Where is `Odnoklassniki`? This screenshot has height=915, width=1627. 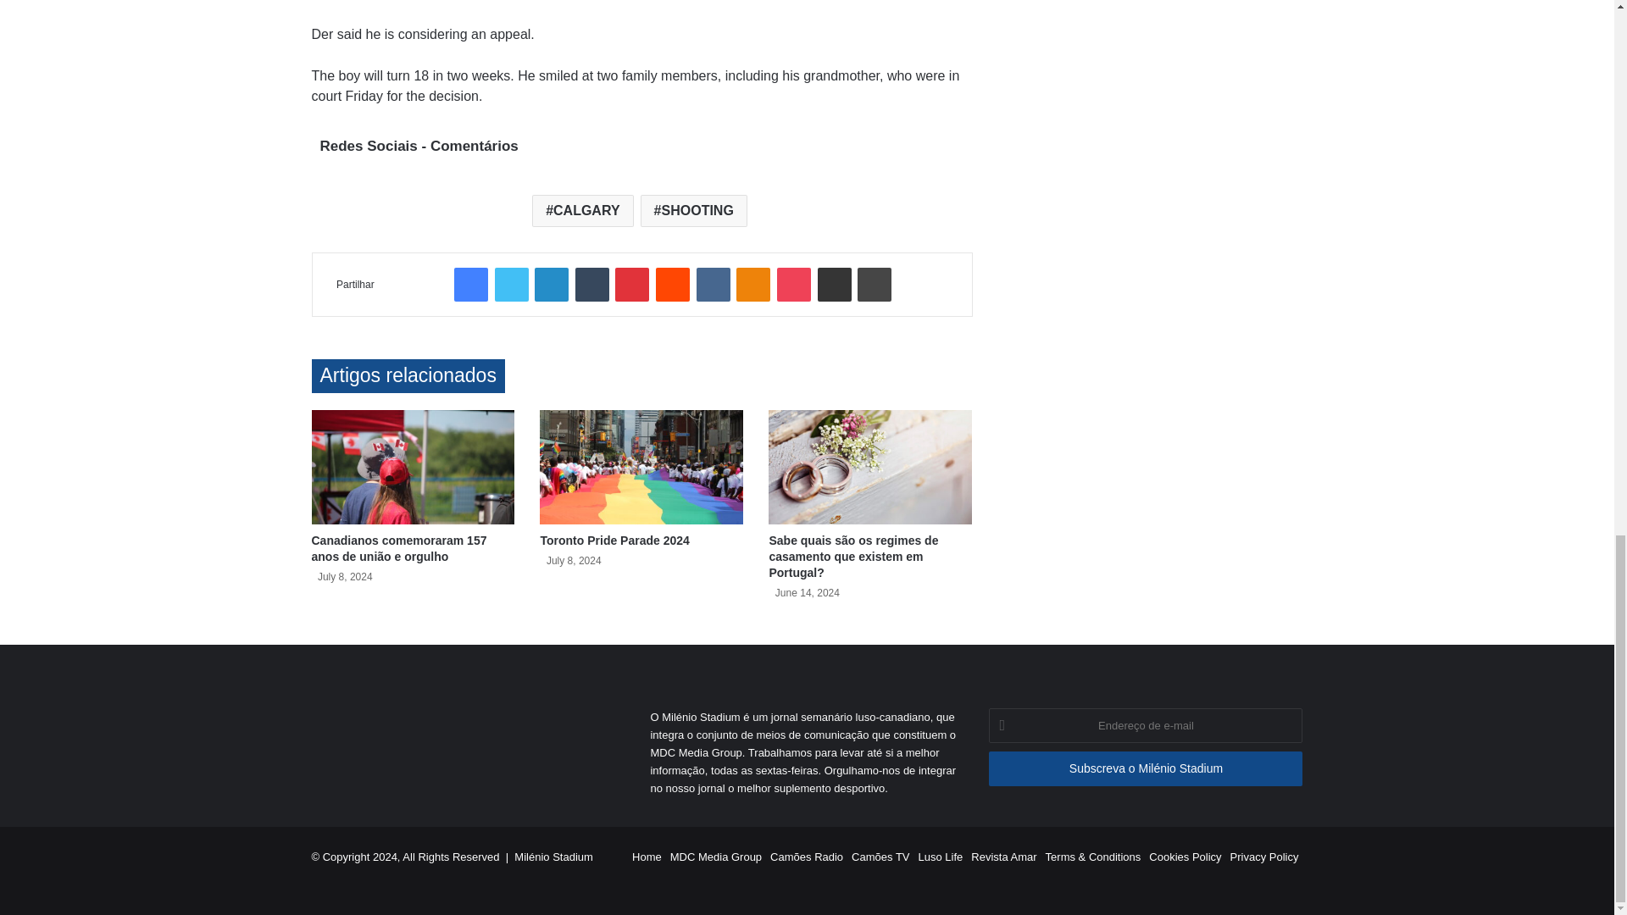 Odnoklassniki is located at coordinates (752, 285).